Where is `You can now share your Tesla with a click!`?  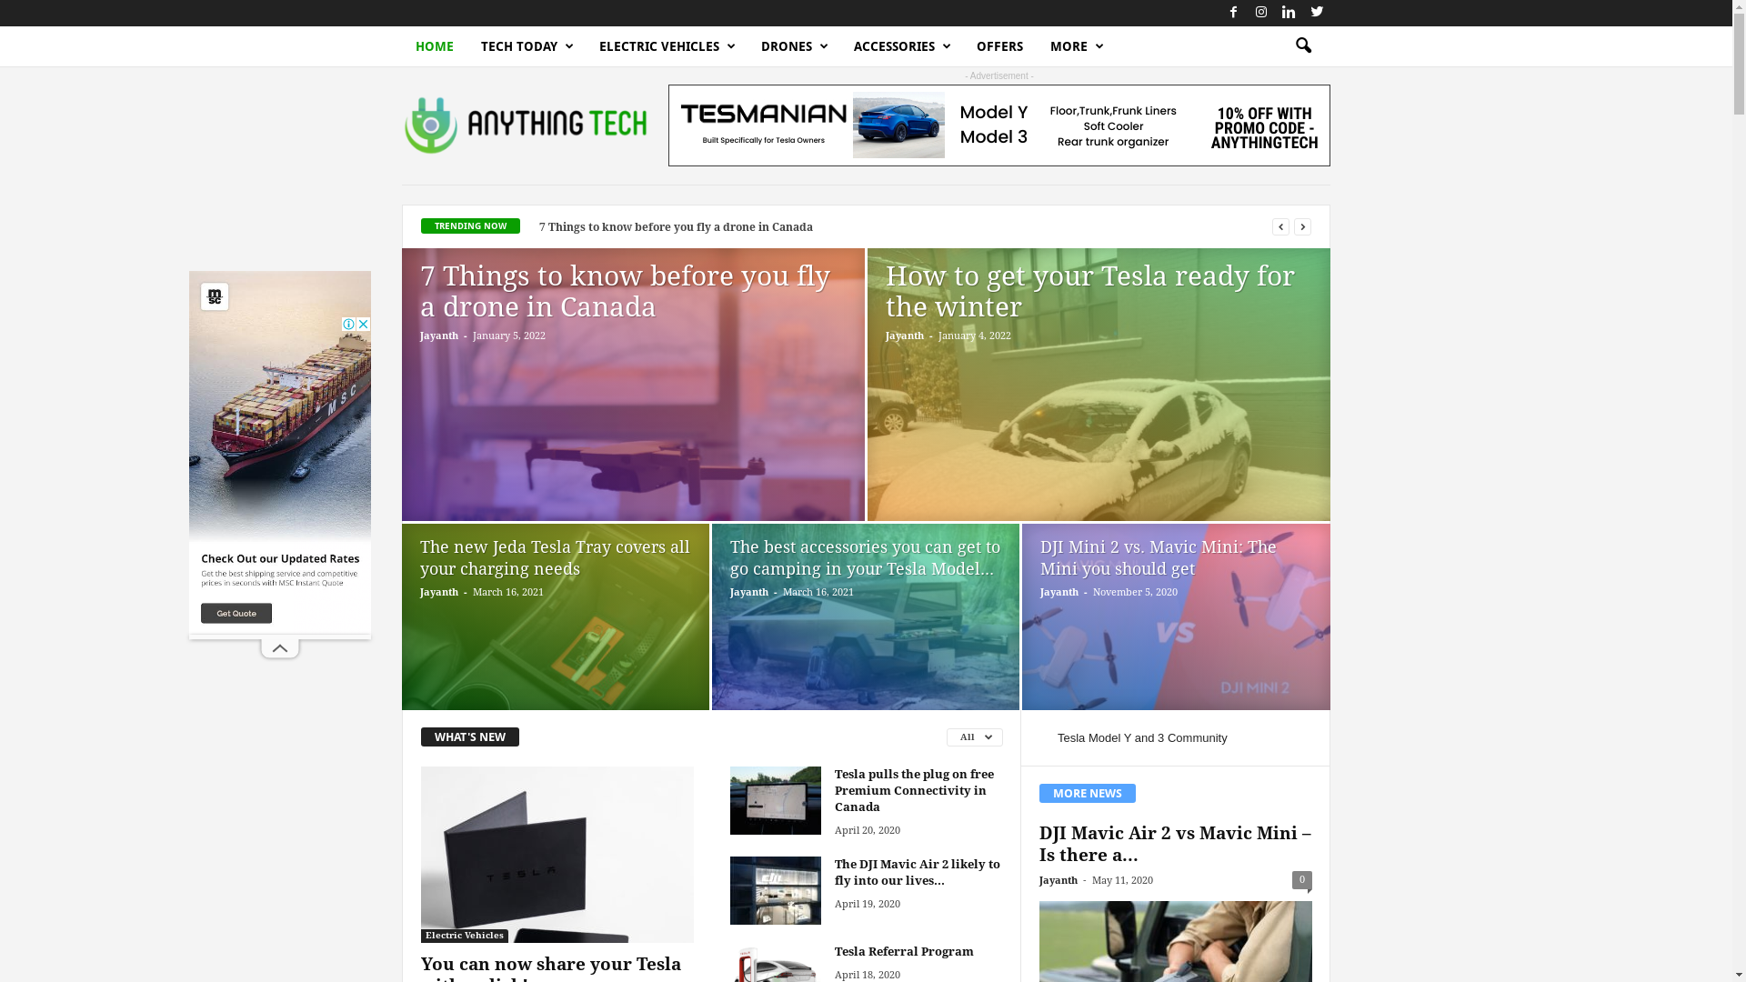
You can now share your Tesla with a click! is located at coordinates (557, 855).